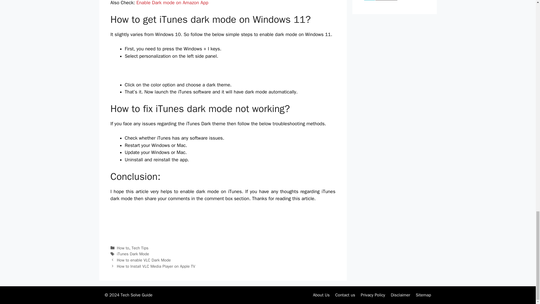 The width and height of the screenshot is (540, 304). I want to click on DMCA.com Protection Status, so click(380, 1).